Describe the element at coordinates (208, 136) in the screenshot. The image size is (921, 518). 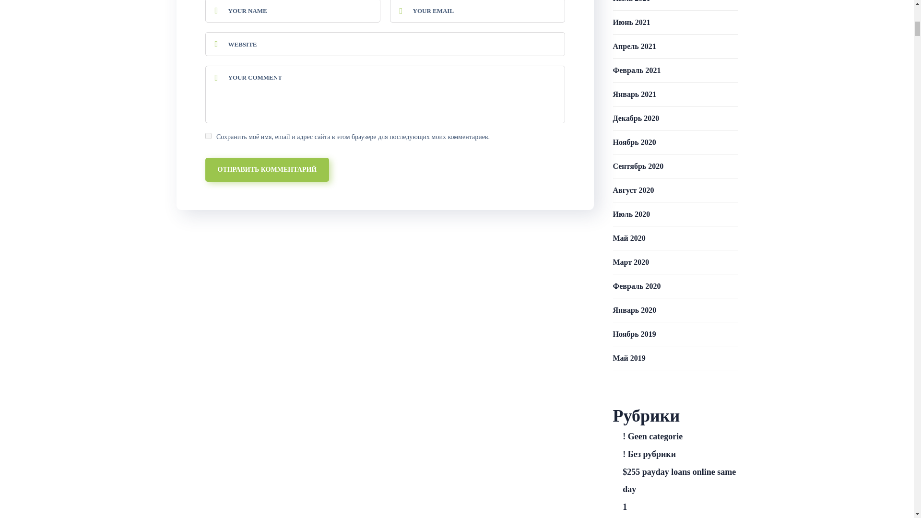
I see `yes` at that location.